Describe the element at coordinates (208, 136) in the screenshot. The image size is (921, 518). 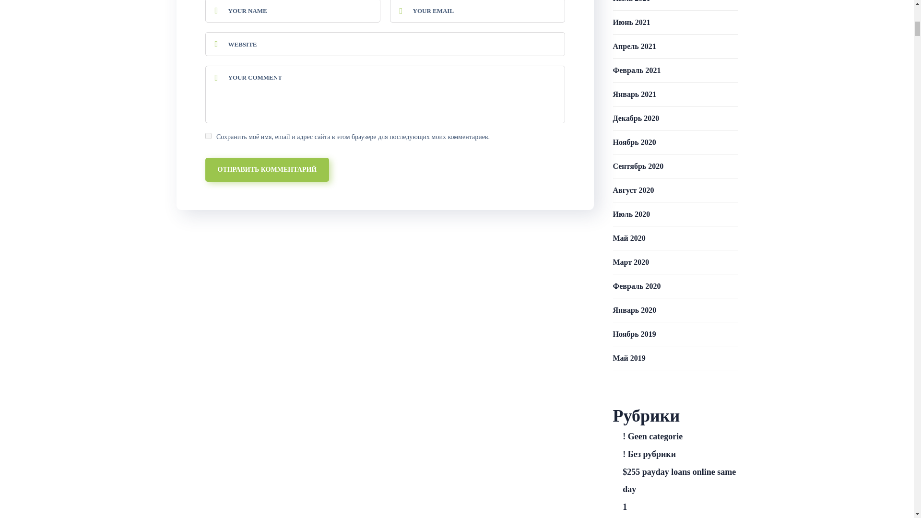
I see `yes` at that location.